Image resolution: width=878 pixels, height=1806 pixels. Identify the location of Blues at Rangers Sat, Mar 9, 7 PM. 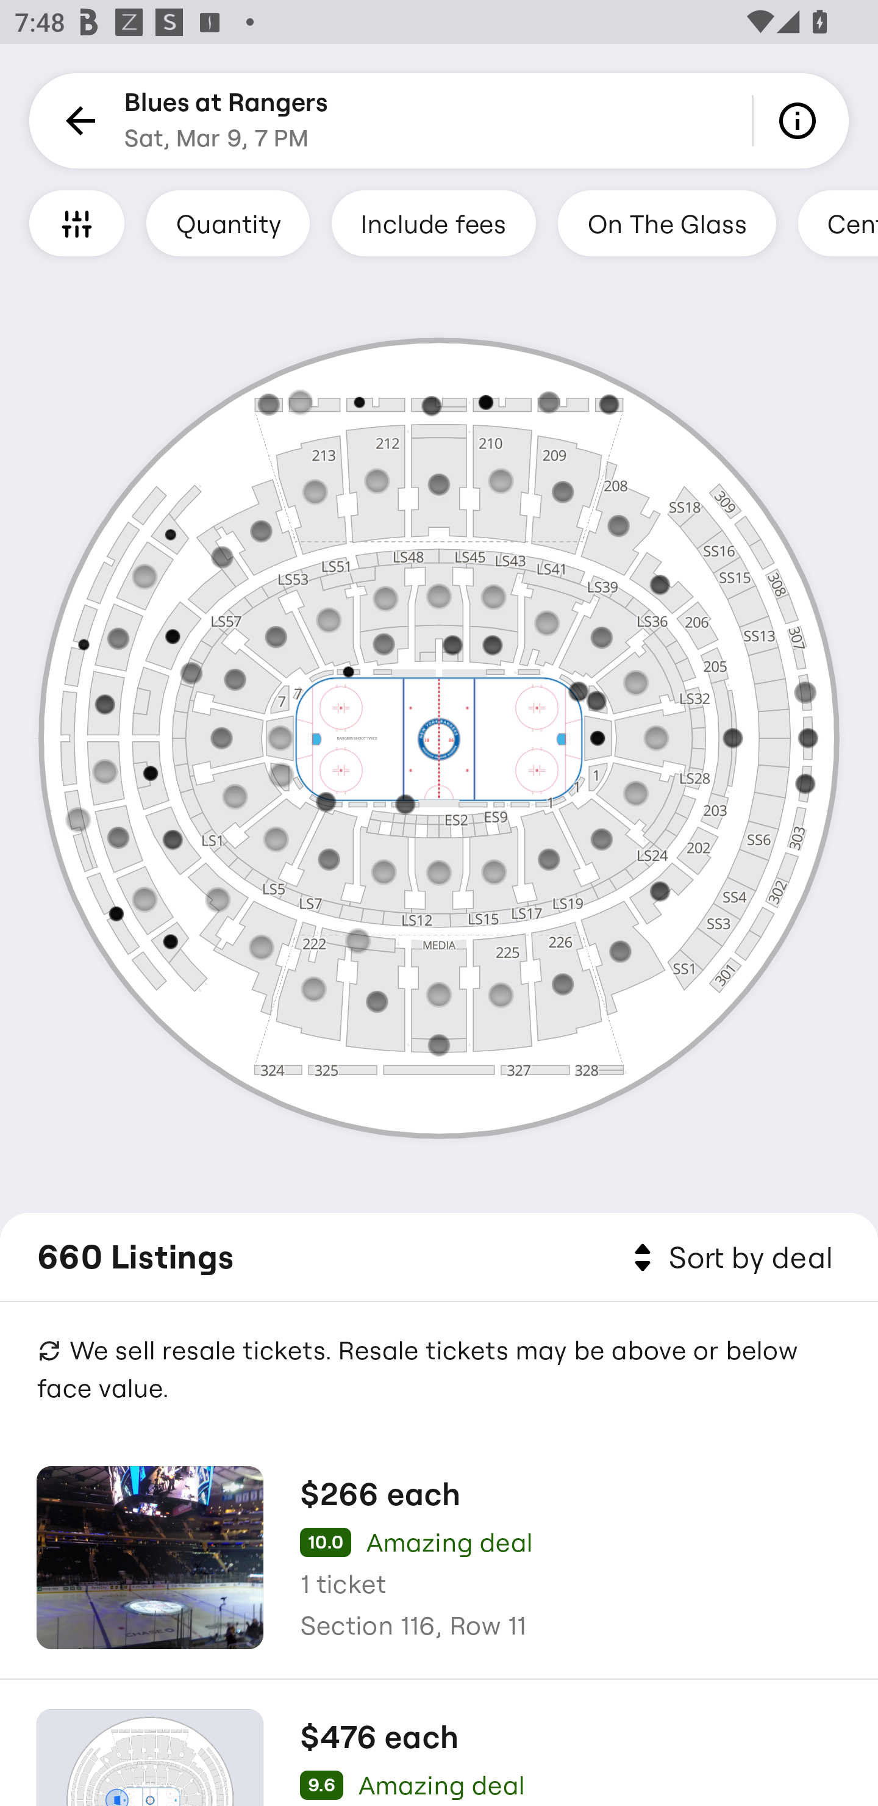
(226, 121).